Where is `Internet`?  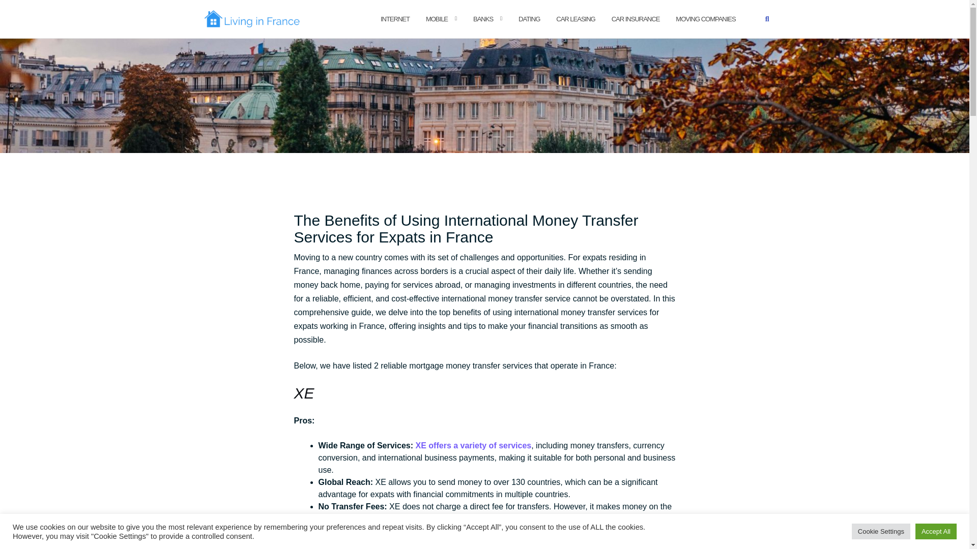 Internet is located at coordinates (395, 19).